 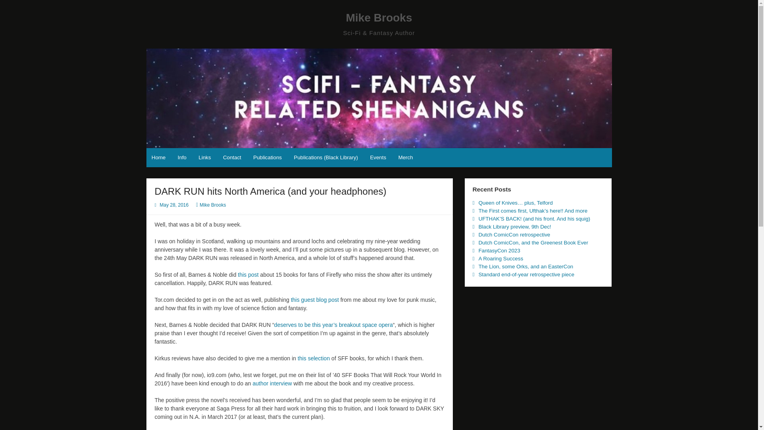 What do you see at coordinates (232, 158) in the screenshot?
I see `Contact` at bounding box center [232, 158].